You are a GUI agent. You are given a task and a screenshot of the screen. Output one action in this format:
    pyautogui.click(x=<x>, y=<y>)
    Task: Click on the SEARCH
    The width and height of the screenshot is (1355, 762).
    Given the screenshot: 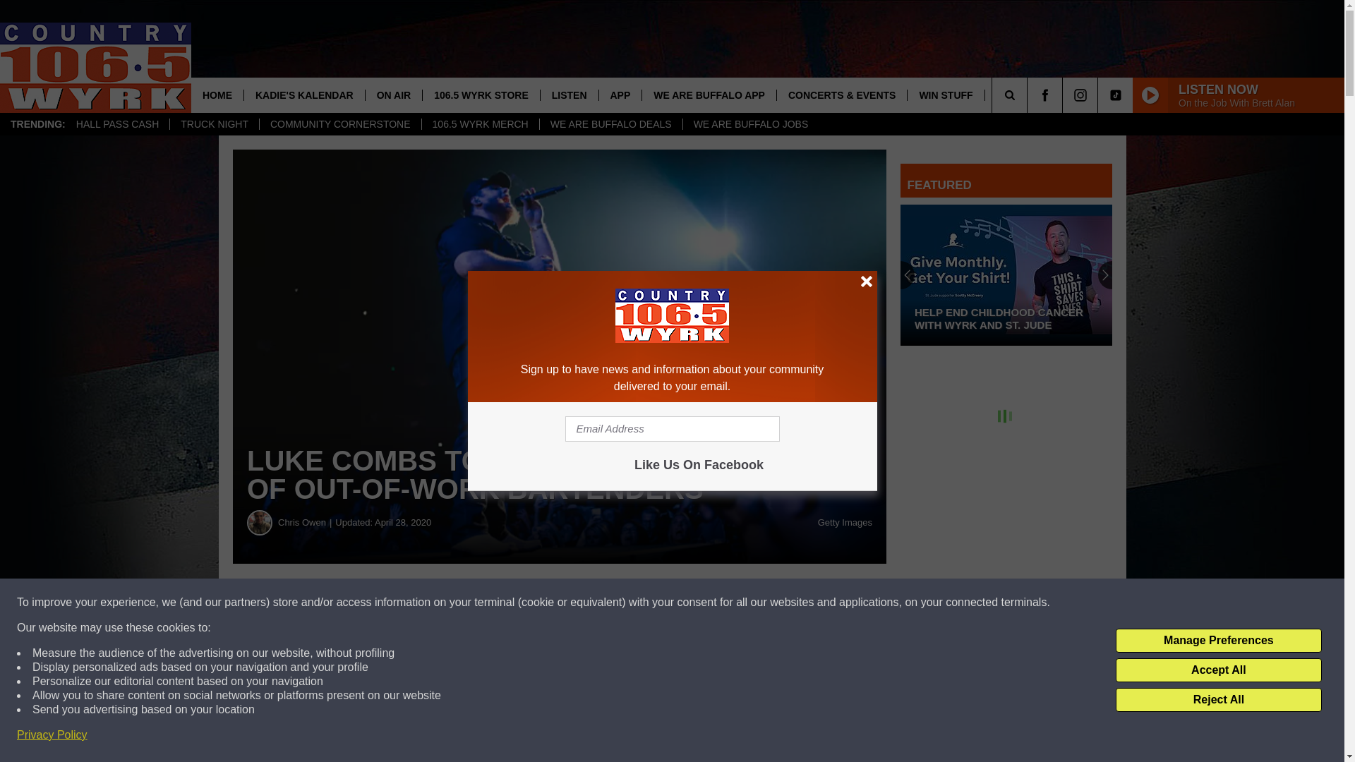 What is the action you would take?
    pyautogui.click(x=1029, y=95)
    